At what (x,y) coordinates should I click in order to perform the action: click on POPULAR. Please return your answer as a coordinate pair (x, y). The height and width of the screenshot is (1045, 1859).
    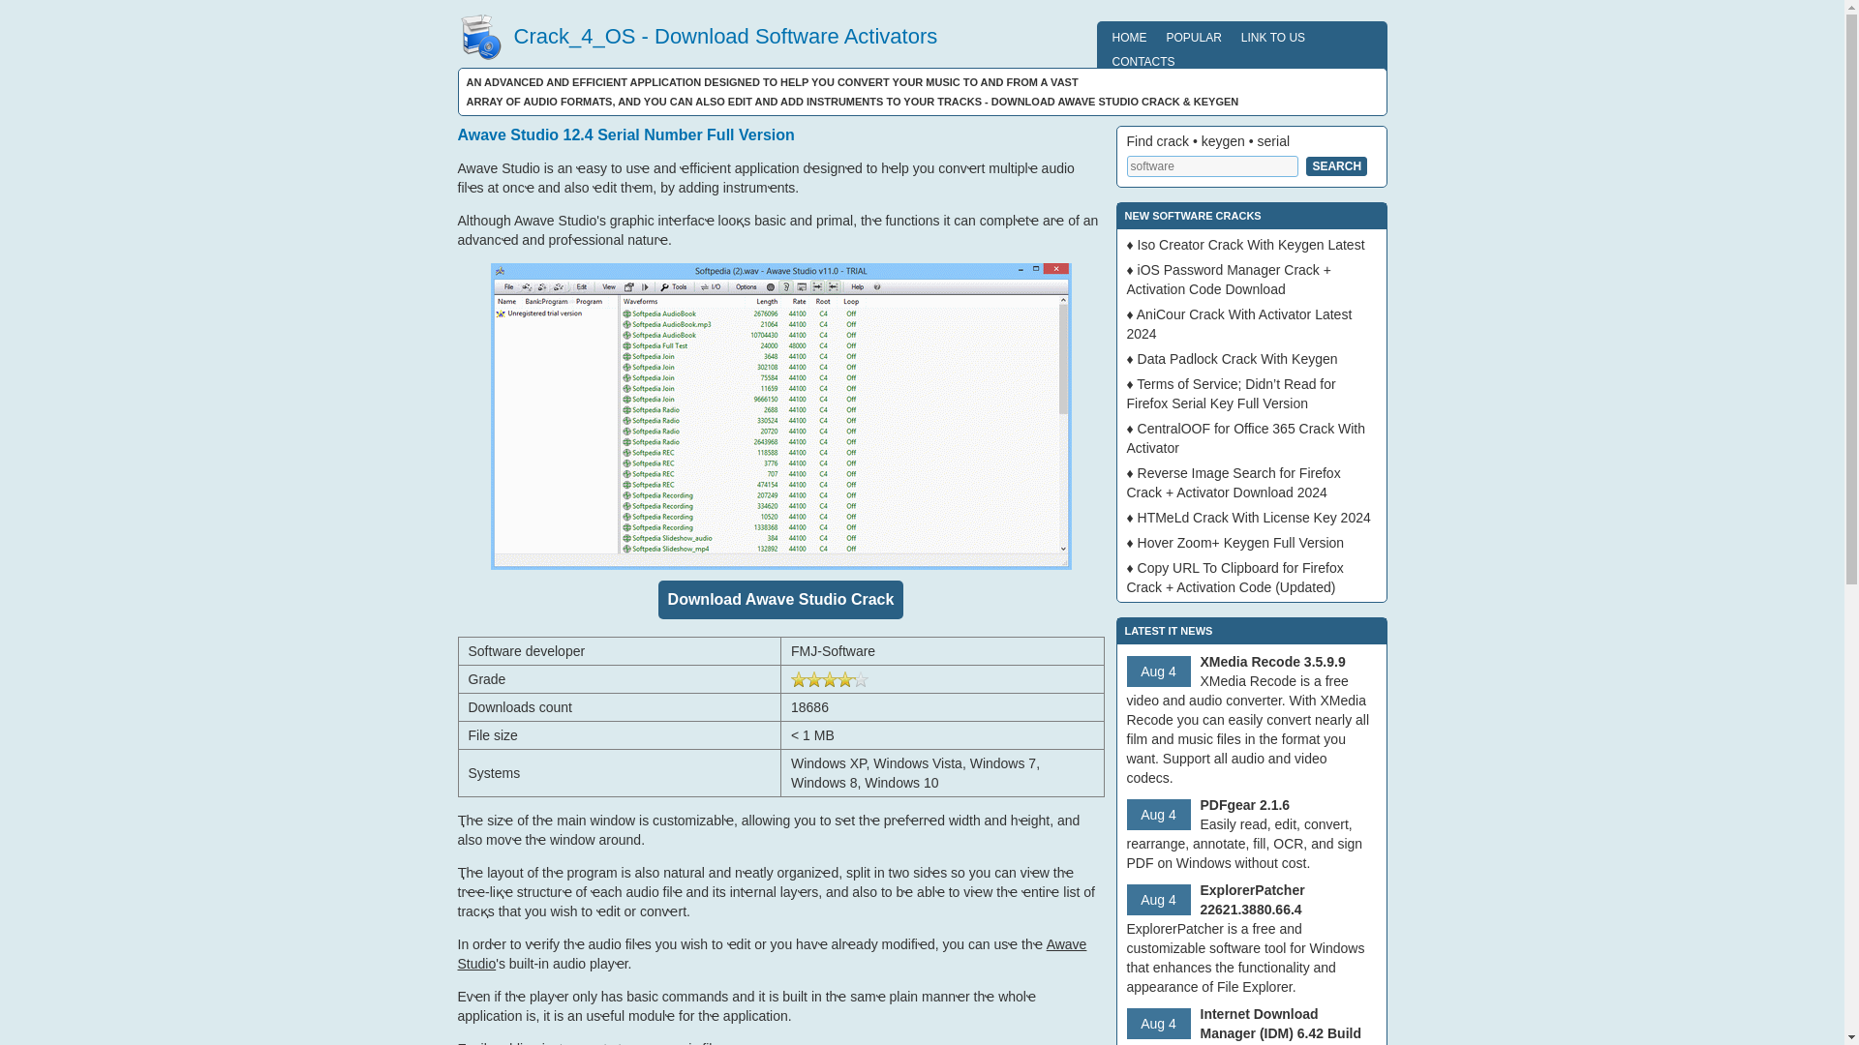
    Looking at the image, I should click on (1193, 37).